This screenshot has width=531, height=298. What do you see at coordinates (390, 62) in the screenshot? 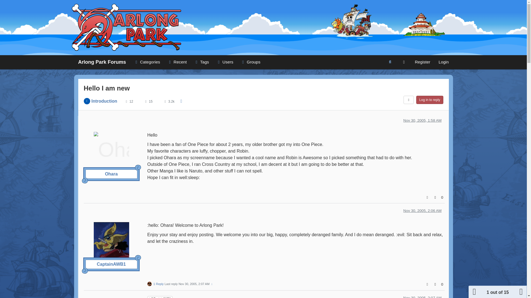
I see `Search` at bounding box center [390, 62].